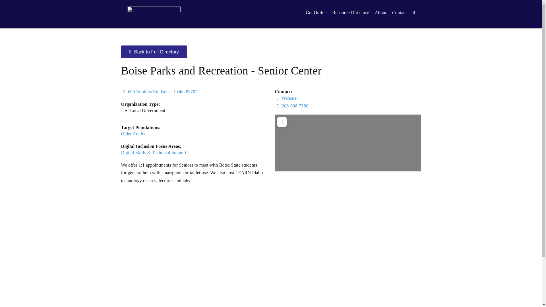 The width and height of the screenshot is (546, 307). What do you see at coordinates (353, 13) in the screenshot?
I see `Resource Directory` at bounding box center [353, 13].